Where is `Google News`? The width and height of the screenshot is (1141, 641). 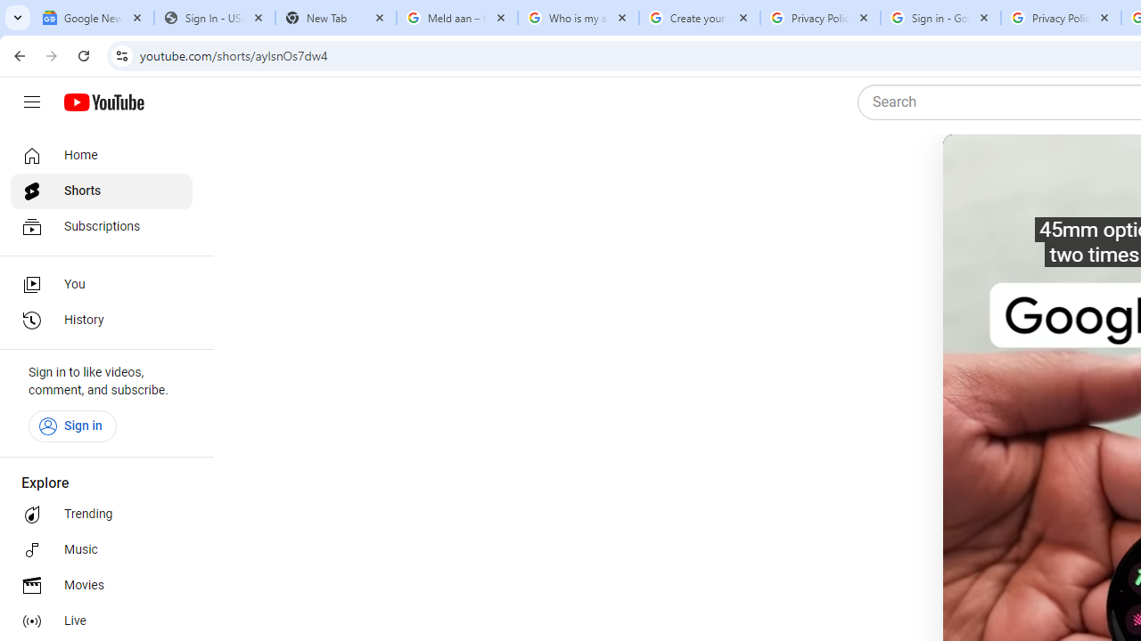 Google News is located at coordinates (93, 18).